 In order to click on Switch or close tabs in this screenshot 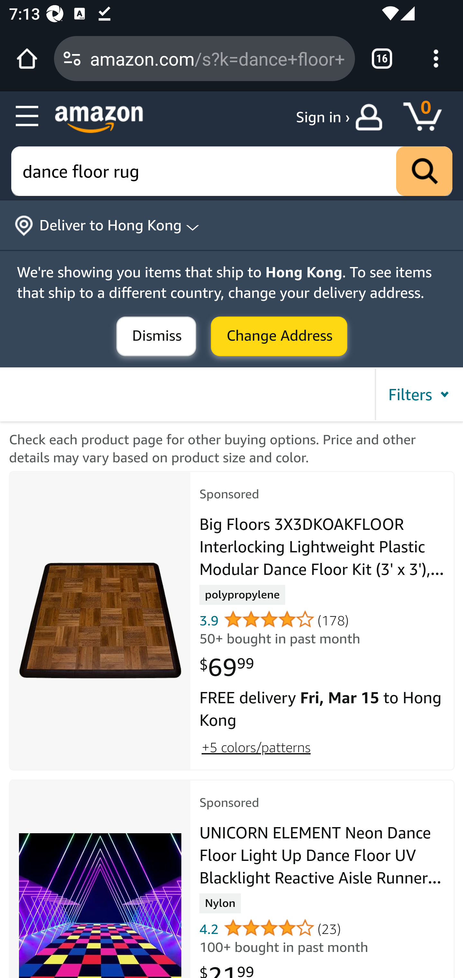, I will do `click(382, 59)`.